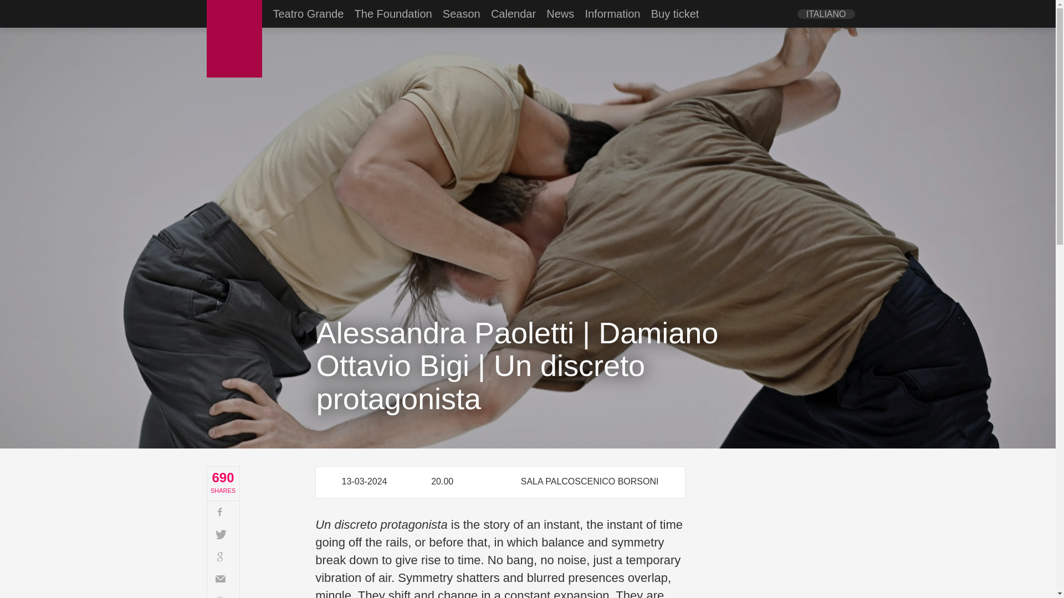  What do you see at coordinates (461, 13) in the screenshot?
I see `Season` at bounding box center [461, 13].